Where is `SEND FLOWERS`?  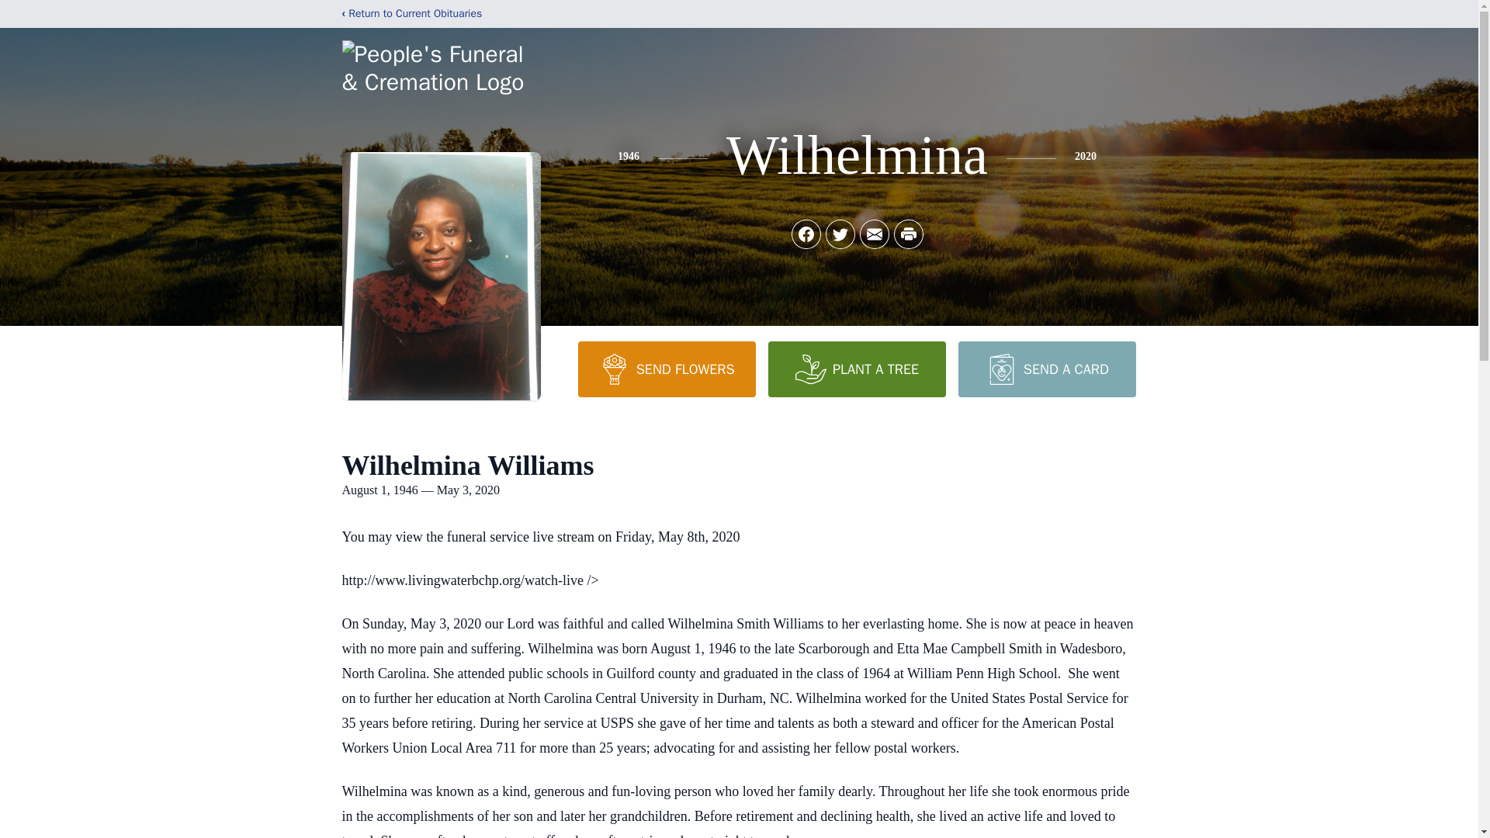 SEND FLOWERS is located at coordinates (666, 369).